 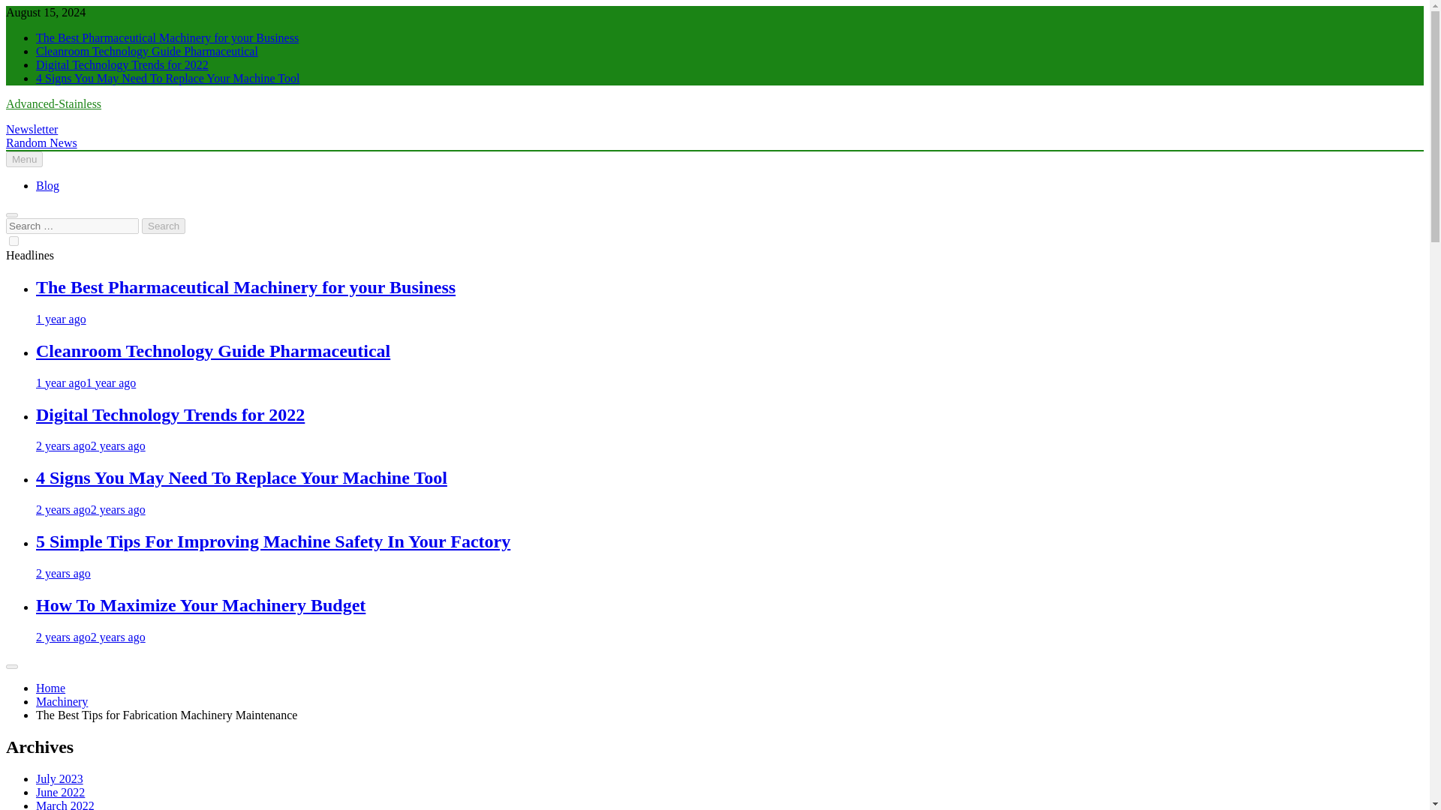 What do you see at coordinates (213, 350) in the screenshot?
I see `Cleanroom Technology Guide Pharmaceutical` at bounding box center [213, 350].